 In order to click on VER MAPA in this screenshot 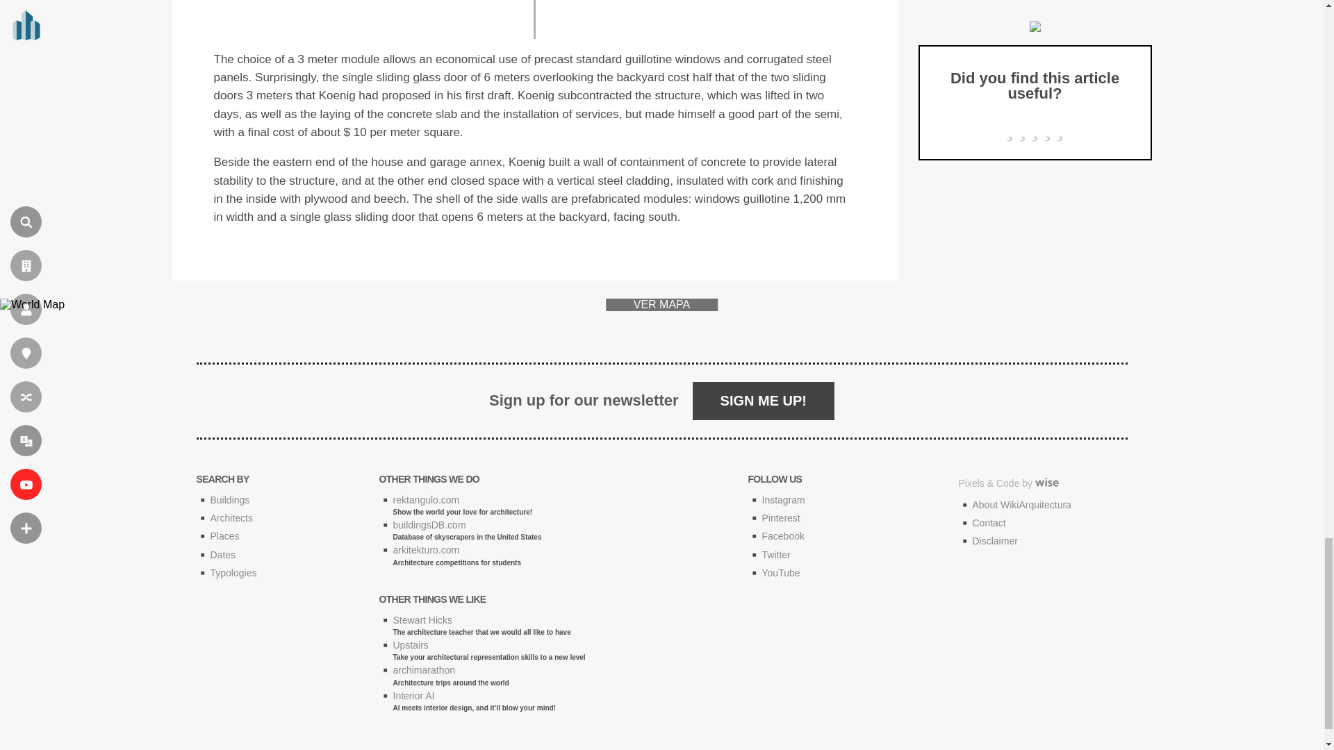, I will do `click(661, 304)`.